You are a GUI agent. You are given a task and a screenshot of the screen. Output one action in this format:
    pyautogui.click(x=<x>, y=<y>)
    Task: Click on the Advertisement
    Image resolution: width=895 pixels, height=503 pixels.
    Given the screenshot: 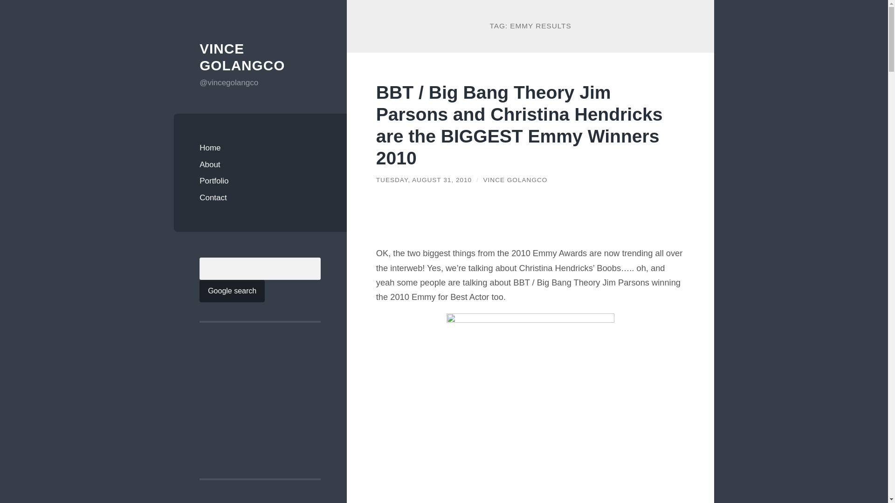 What is the action you would take?
    pyautogui.click(x=545, y=223)
    